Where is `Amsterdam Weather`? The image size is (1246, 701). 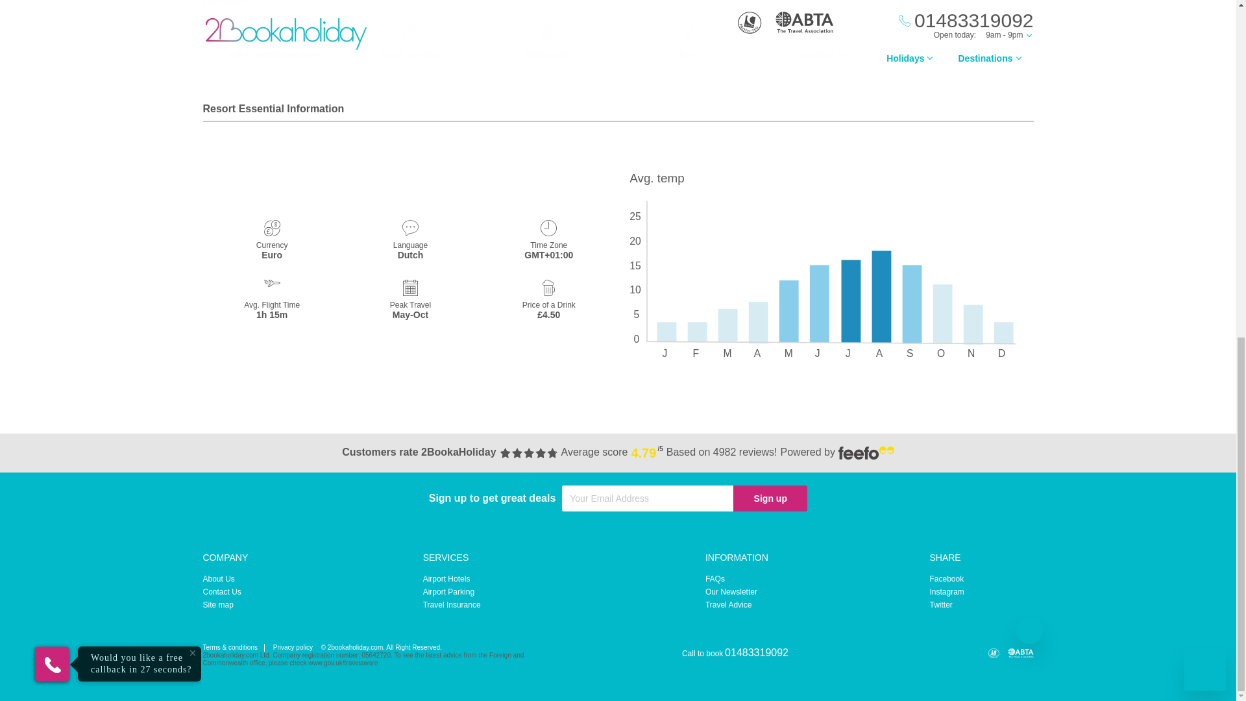 Amsterdam Weather is located at coordinates (825, 266).